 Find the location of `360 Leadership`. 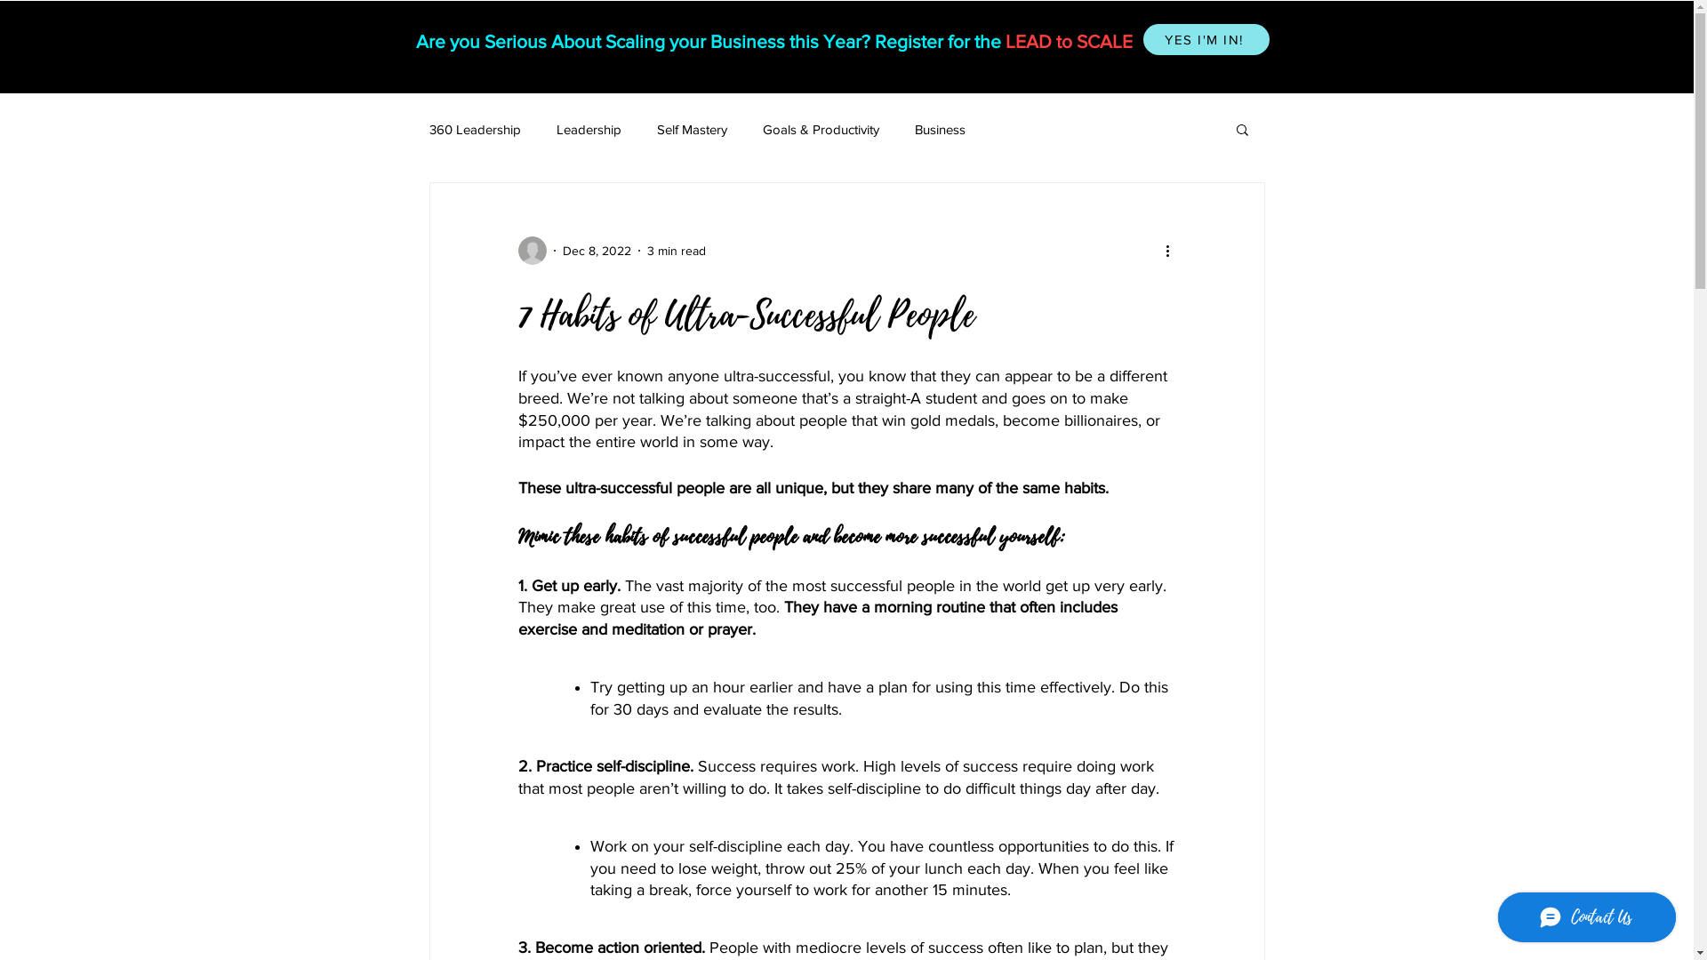

360 Leadership is located at coordinates (475, 128).